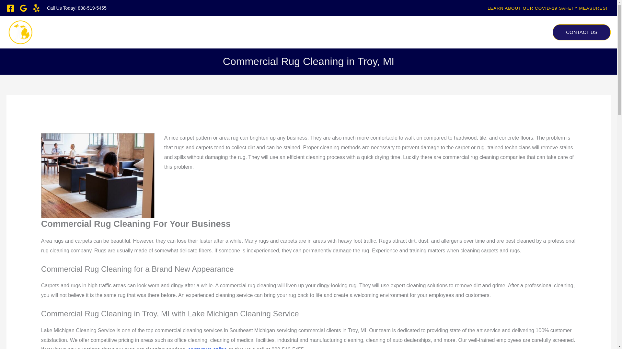  Describe the element at coordinates (474, 32) in the screenshot. I see `TRAINING` at that location.